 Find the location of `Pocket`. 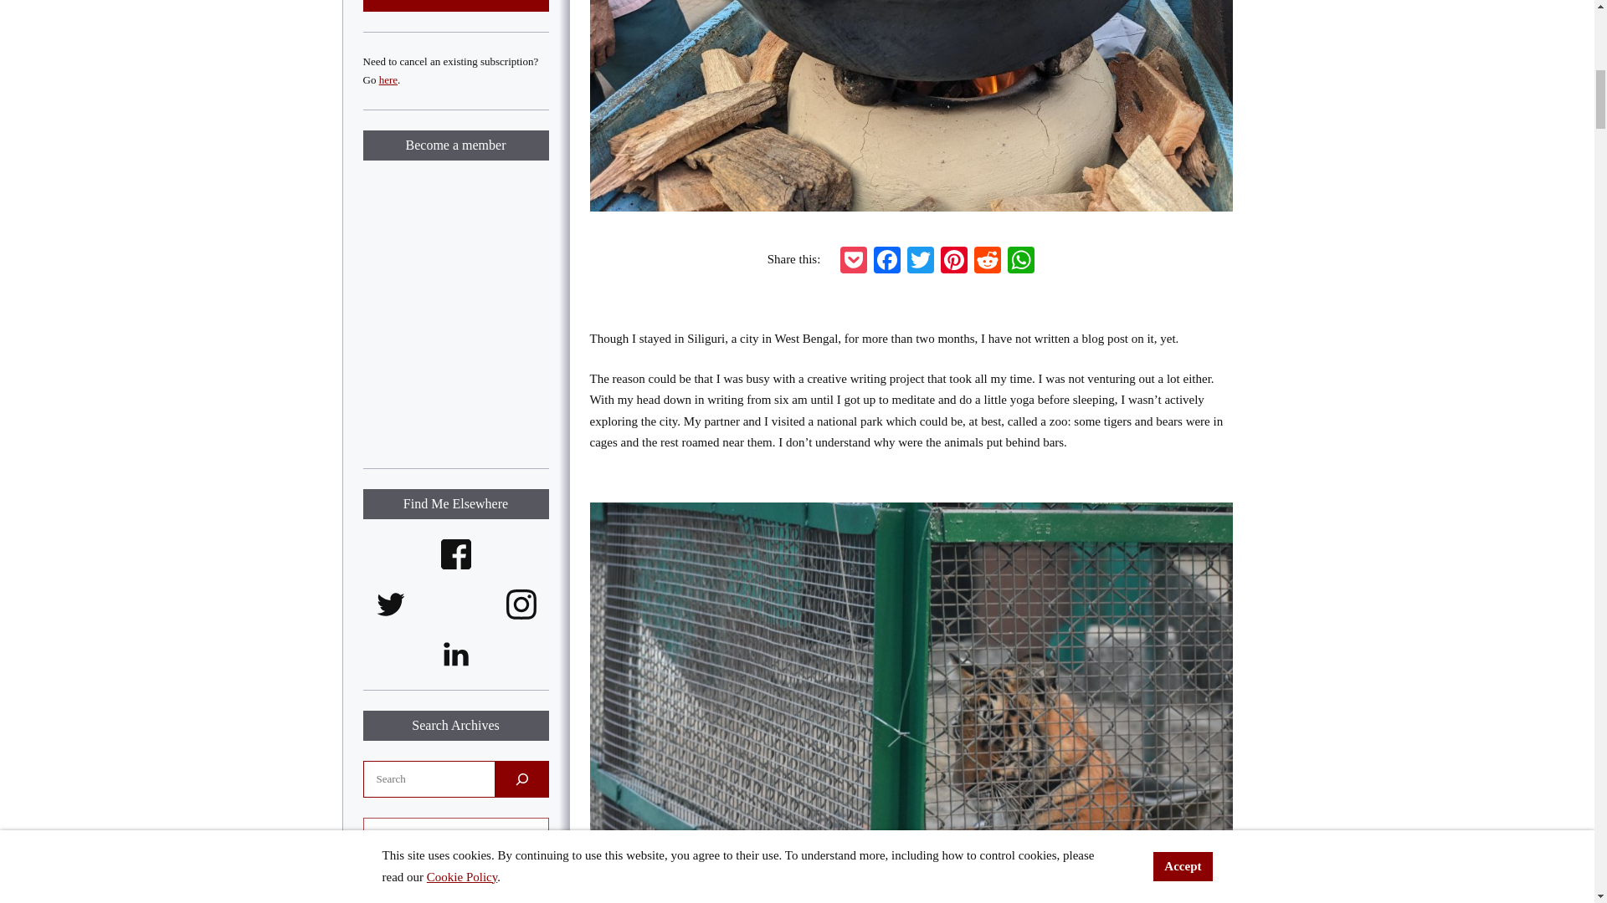

Pocket is located at coordinates (854, 259).